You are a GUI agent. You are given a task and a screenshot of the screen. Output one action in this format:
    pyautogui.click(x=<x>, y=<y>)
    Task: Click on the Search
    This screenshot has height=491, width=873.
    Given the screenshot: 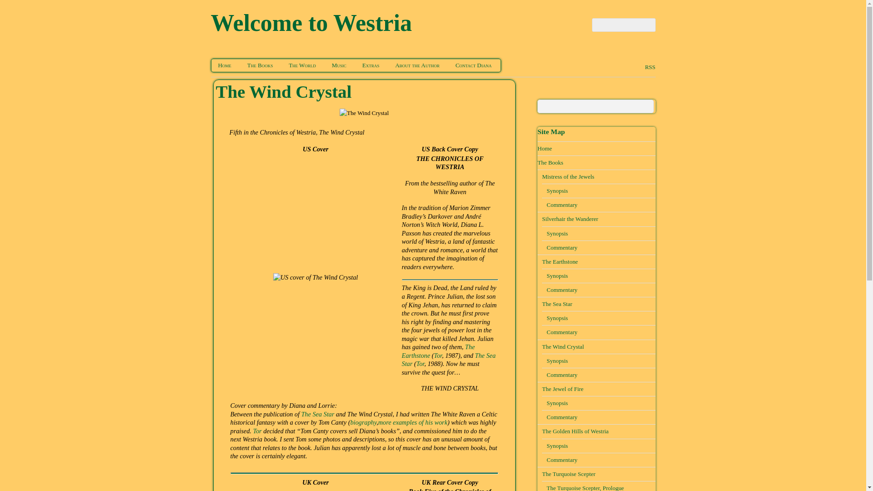 What is the action you would take?
    pyautogui.click(x=595, y=106)
    